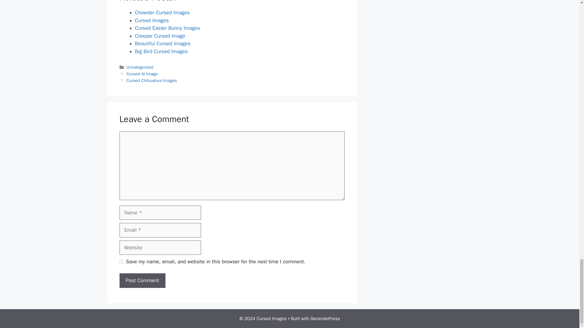  What do you see at coordinates (142, 281) in the screenshot?
I see `Post Comment` at bounding box center [142, 281].